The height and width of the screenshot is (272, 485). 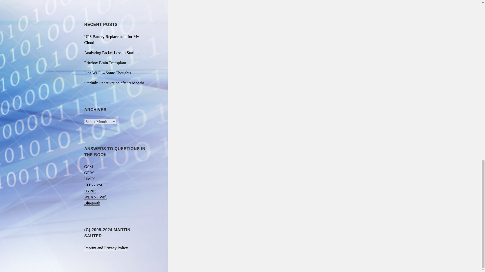 What do you see at coordinates (106, 248) in the screenshot?
I see `Imprint and Privacy Policy` at bounding box center [106, 248].